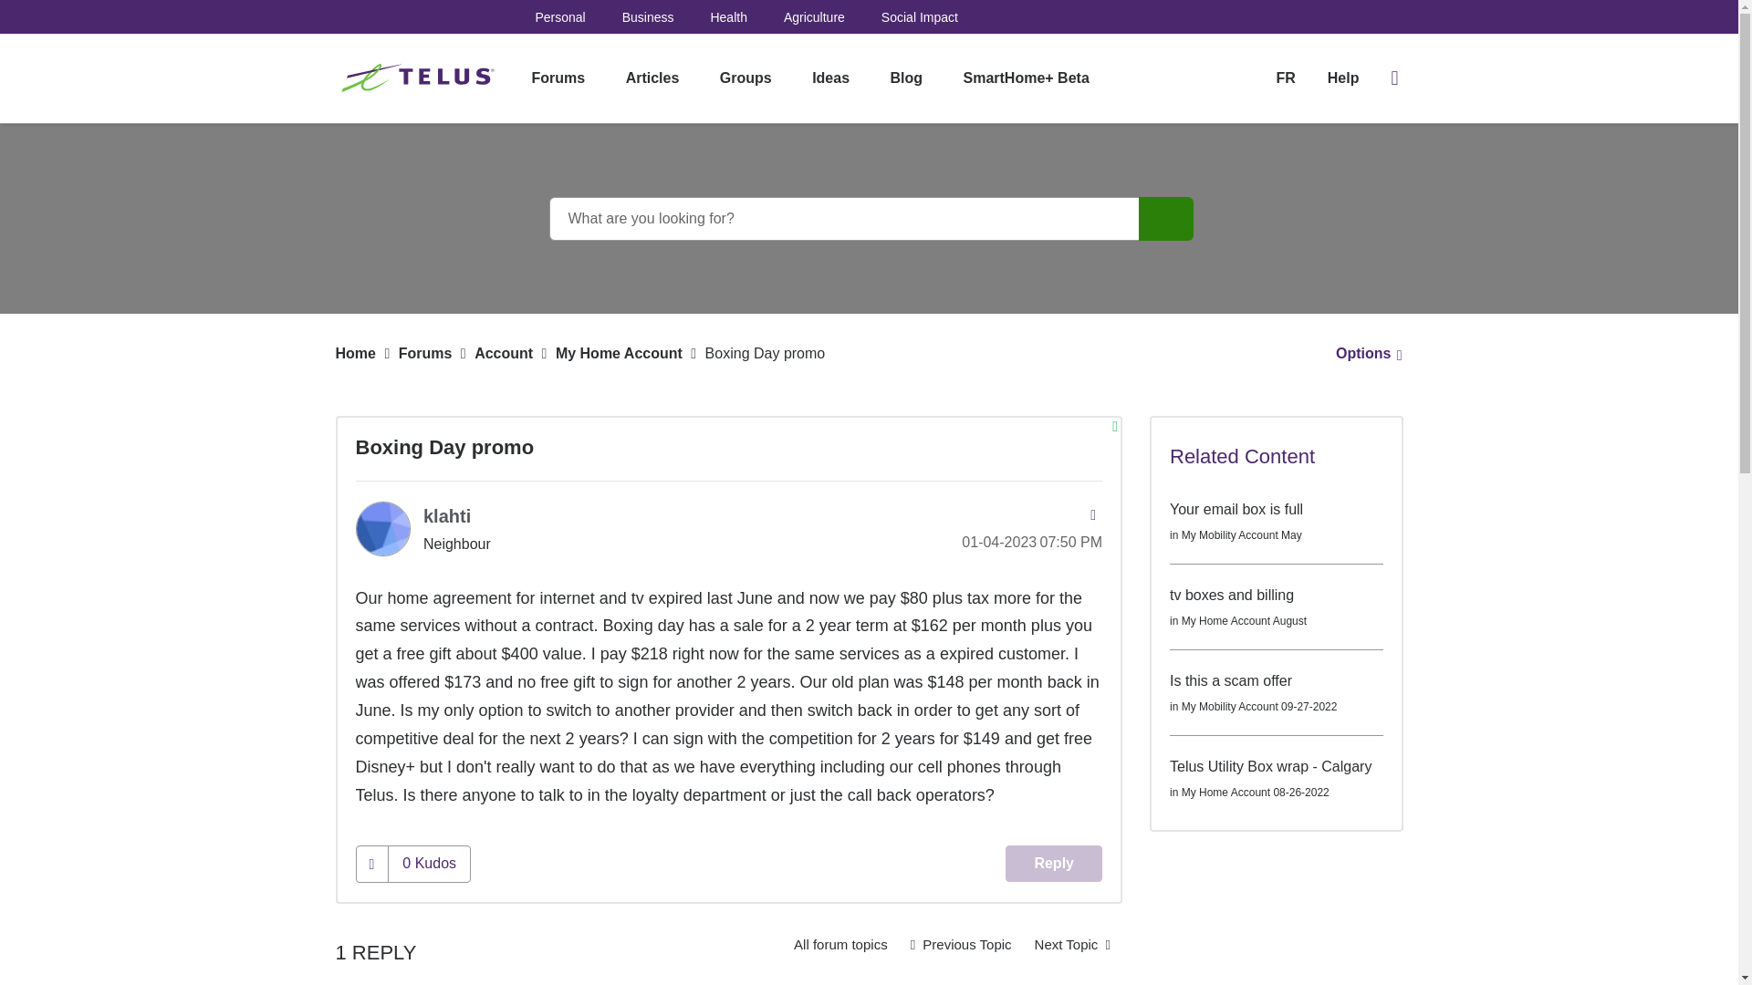 Image resolution: width=1752 pixels, height=985 pixels. Describe the element at coordinates (840, 945) in the screenshot. I see `My Home Account` at that location.